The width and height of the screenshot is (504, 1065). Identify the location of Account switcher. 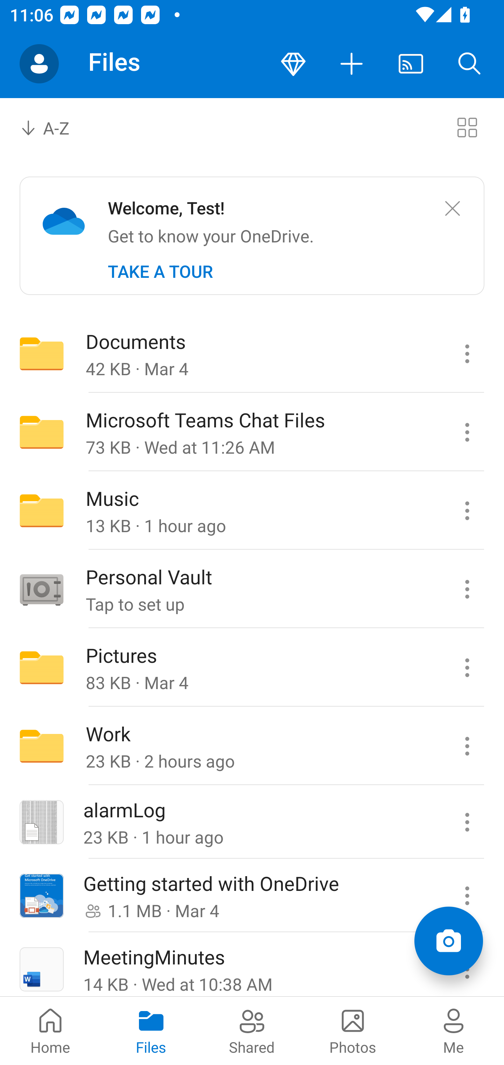
(39, 64).